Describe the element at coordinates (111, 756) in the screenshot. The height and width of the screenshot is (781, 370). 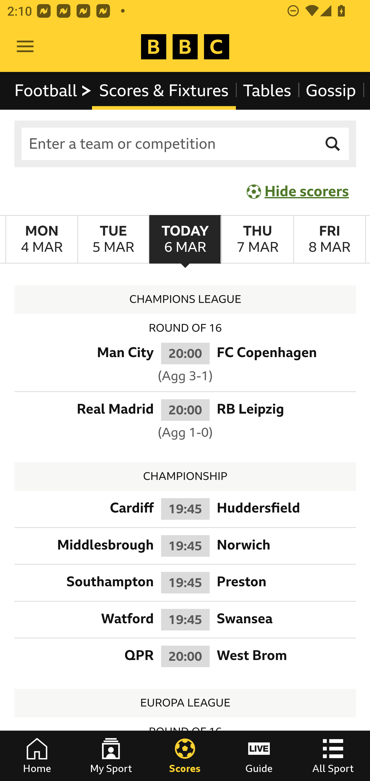
I see `My Sport` at that location.